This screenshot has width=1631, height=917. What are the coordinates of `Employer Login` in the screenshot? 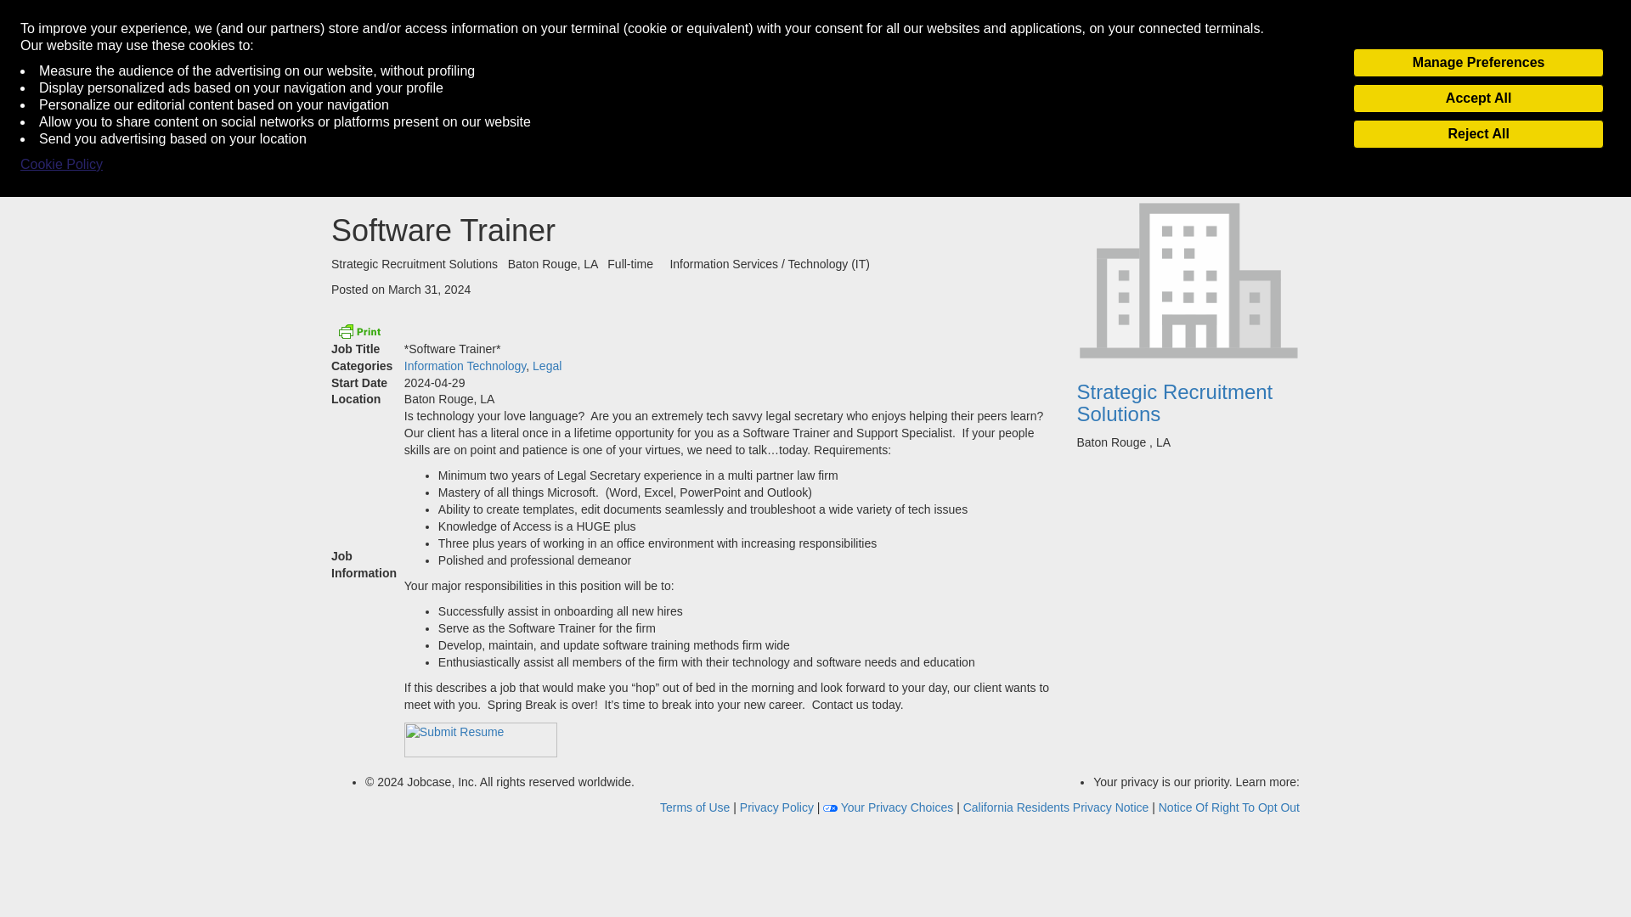 It's located at (498, 80).